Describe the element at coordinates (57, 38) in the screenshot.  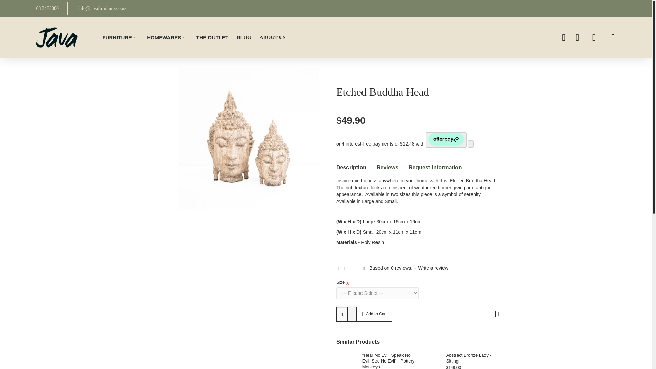
I see `Java Furniture` at that location.